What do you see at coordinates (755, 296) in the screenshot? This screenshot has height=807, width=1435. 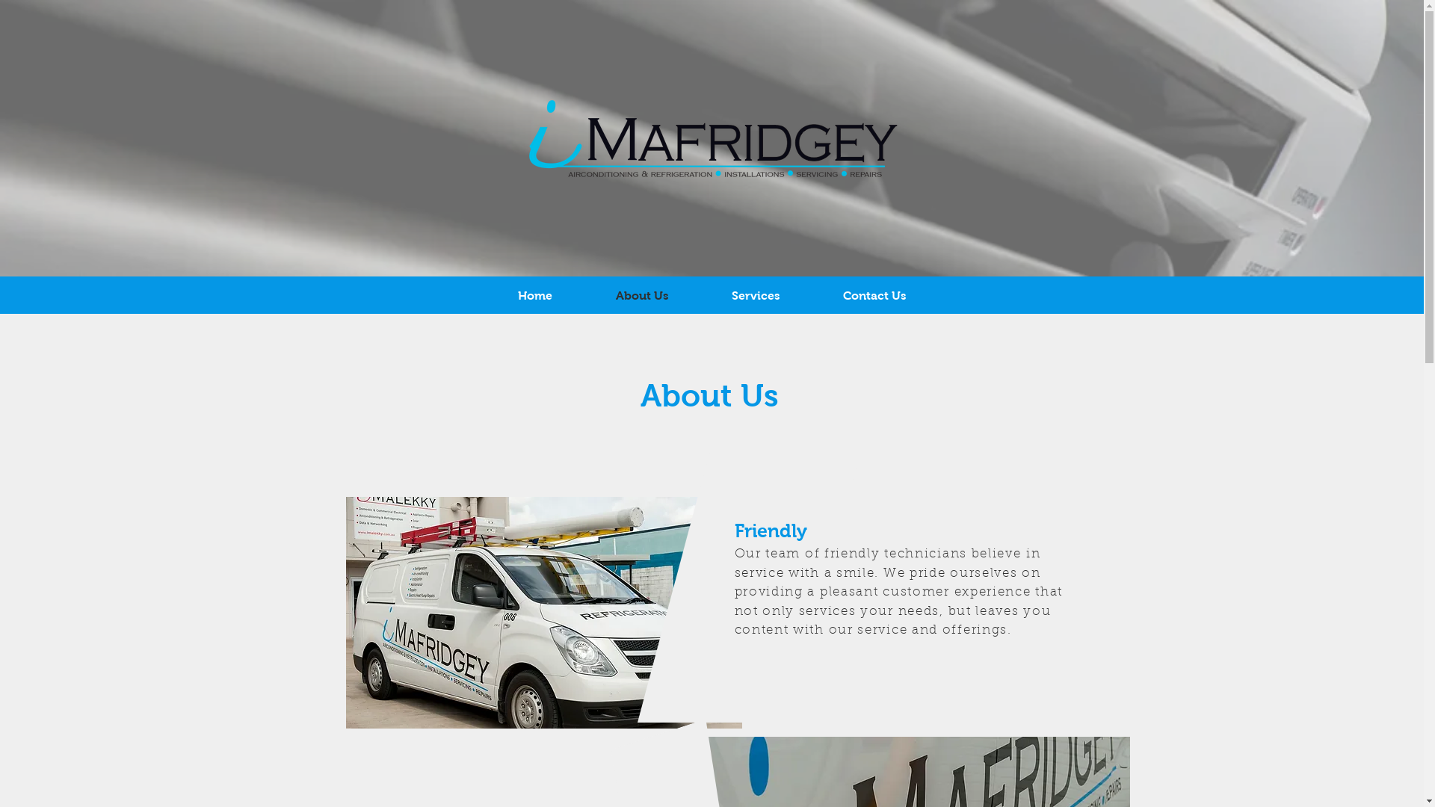 I see `Services` at bounding box center [755, 296].